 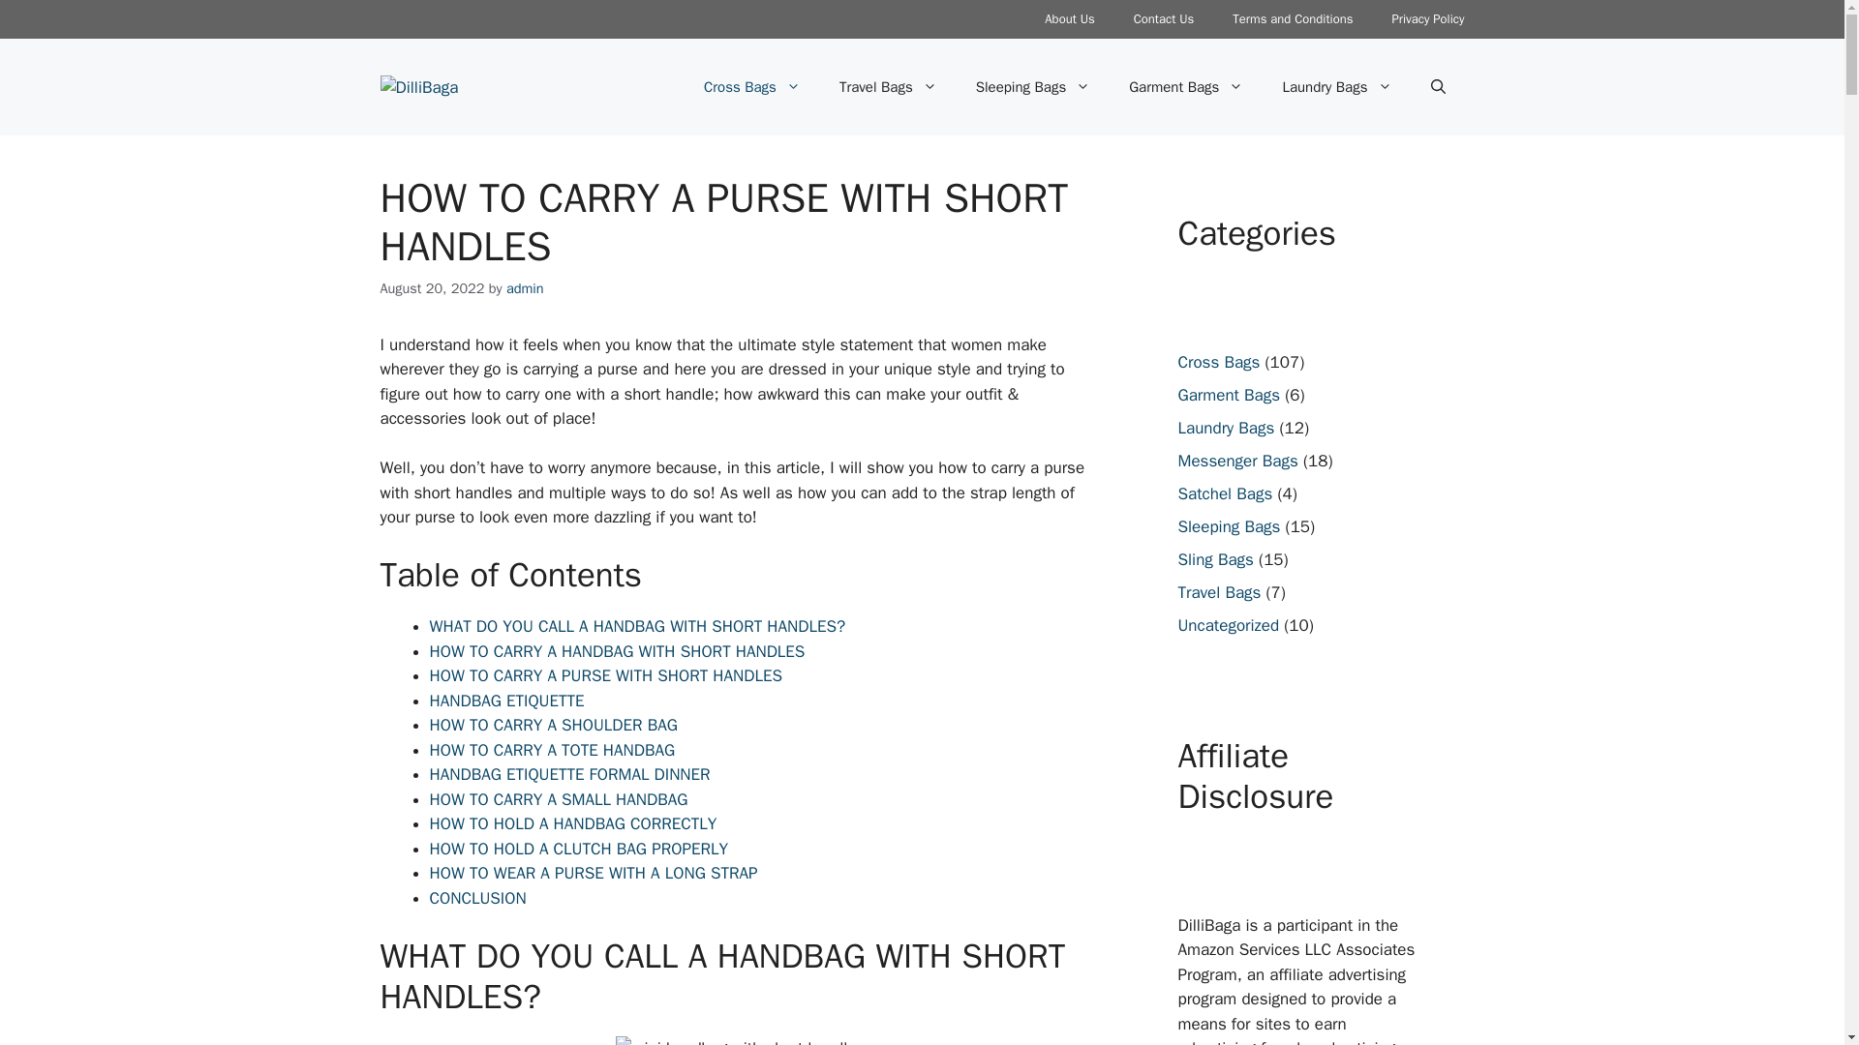 What do you see at coordinates (751, 87) in the screenshot?
I see `Cross Bags` at bounding box center [751, 87].